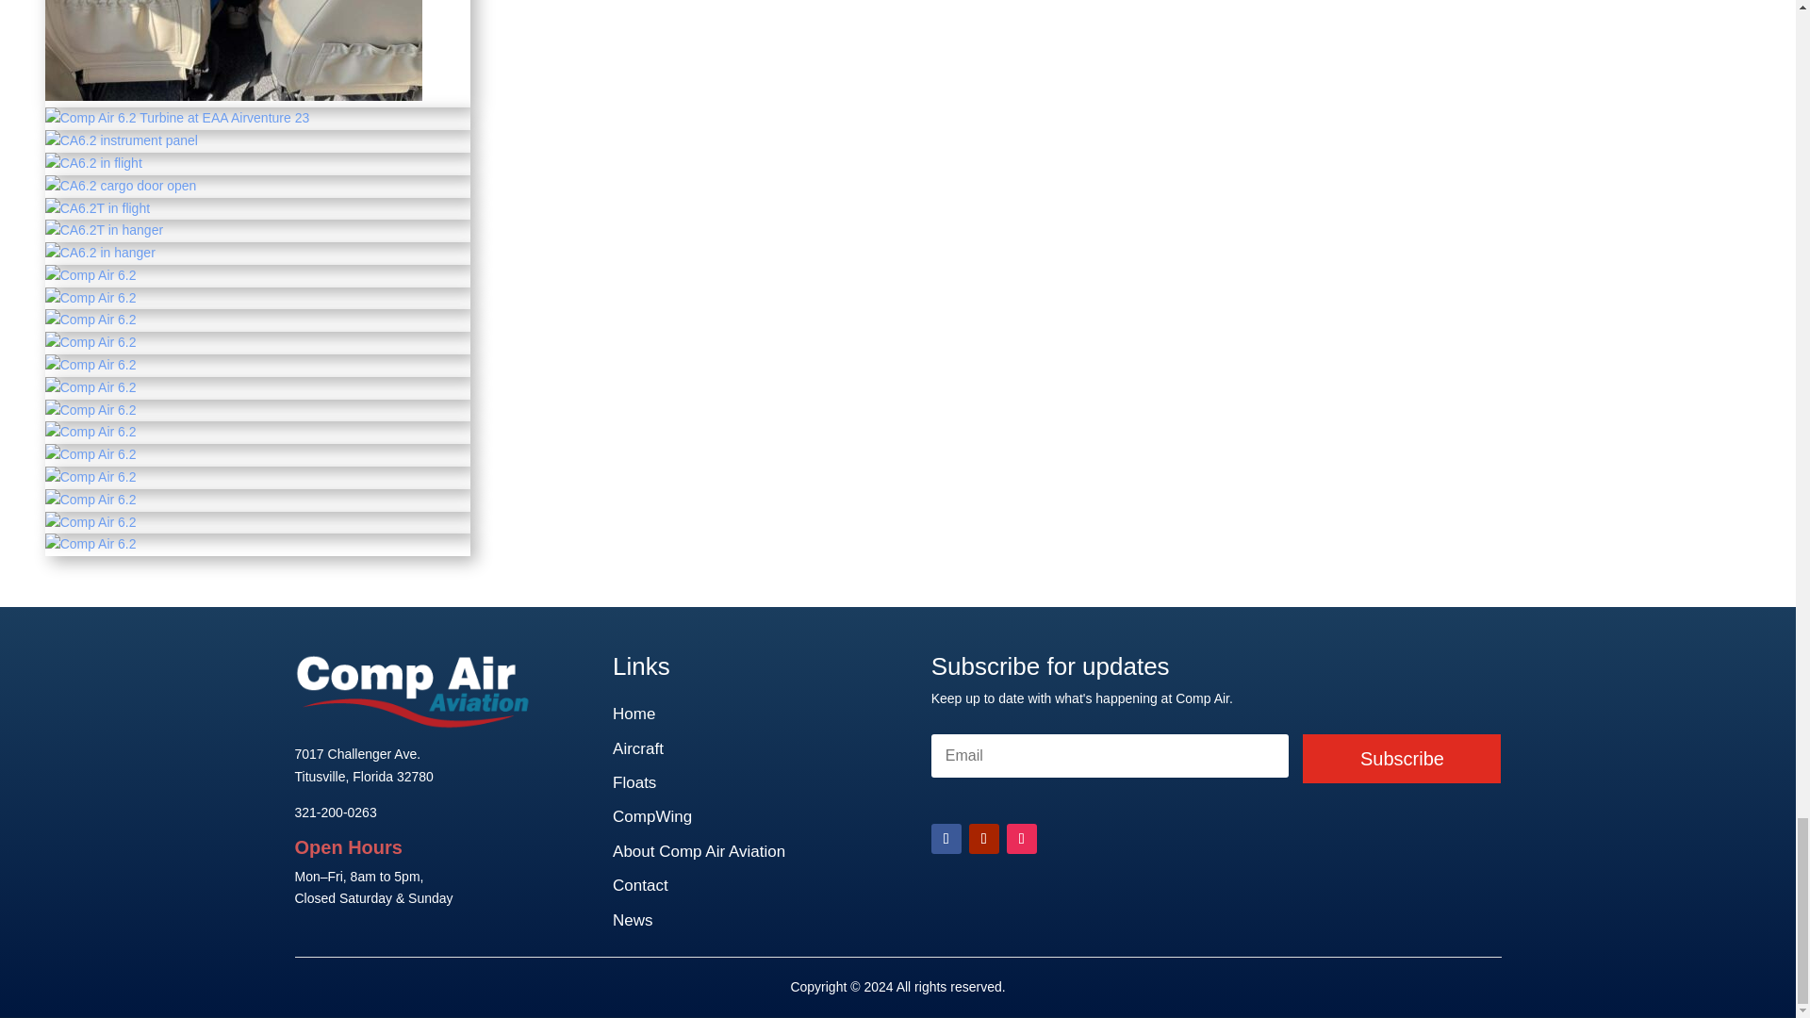 The width and height of the screenshot is (1810, 1018). Describe the element at coordinates (234, 96) in the screenshot. I see `CA6-2 inside-1000` at that location.